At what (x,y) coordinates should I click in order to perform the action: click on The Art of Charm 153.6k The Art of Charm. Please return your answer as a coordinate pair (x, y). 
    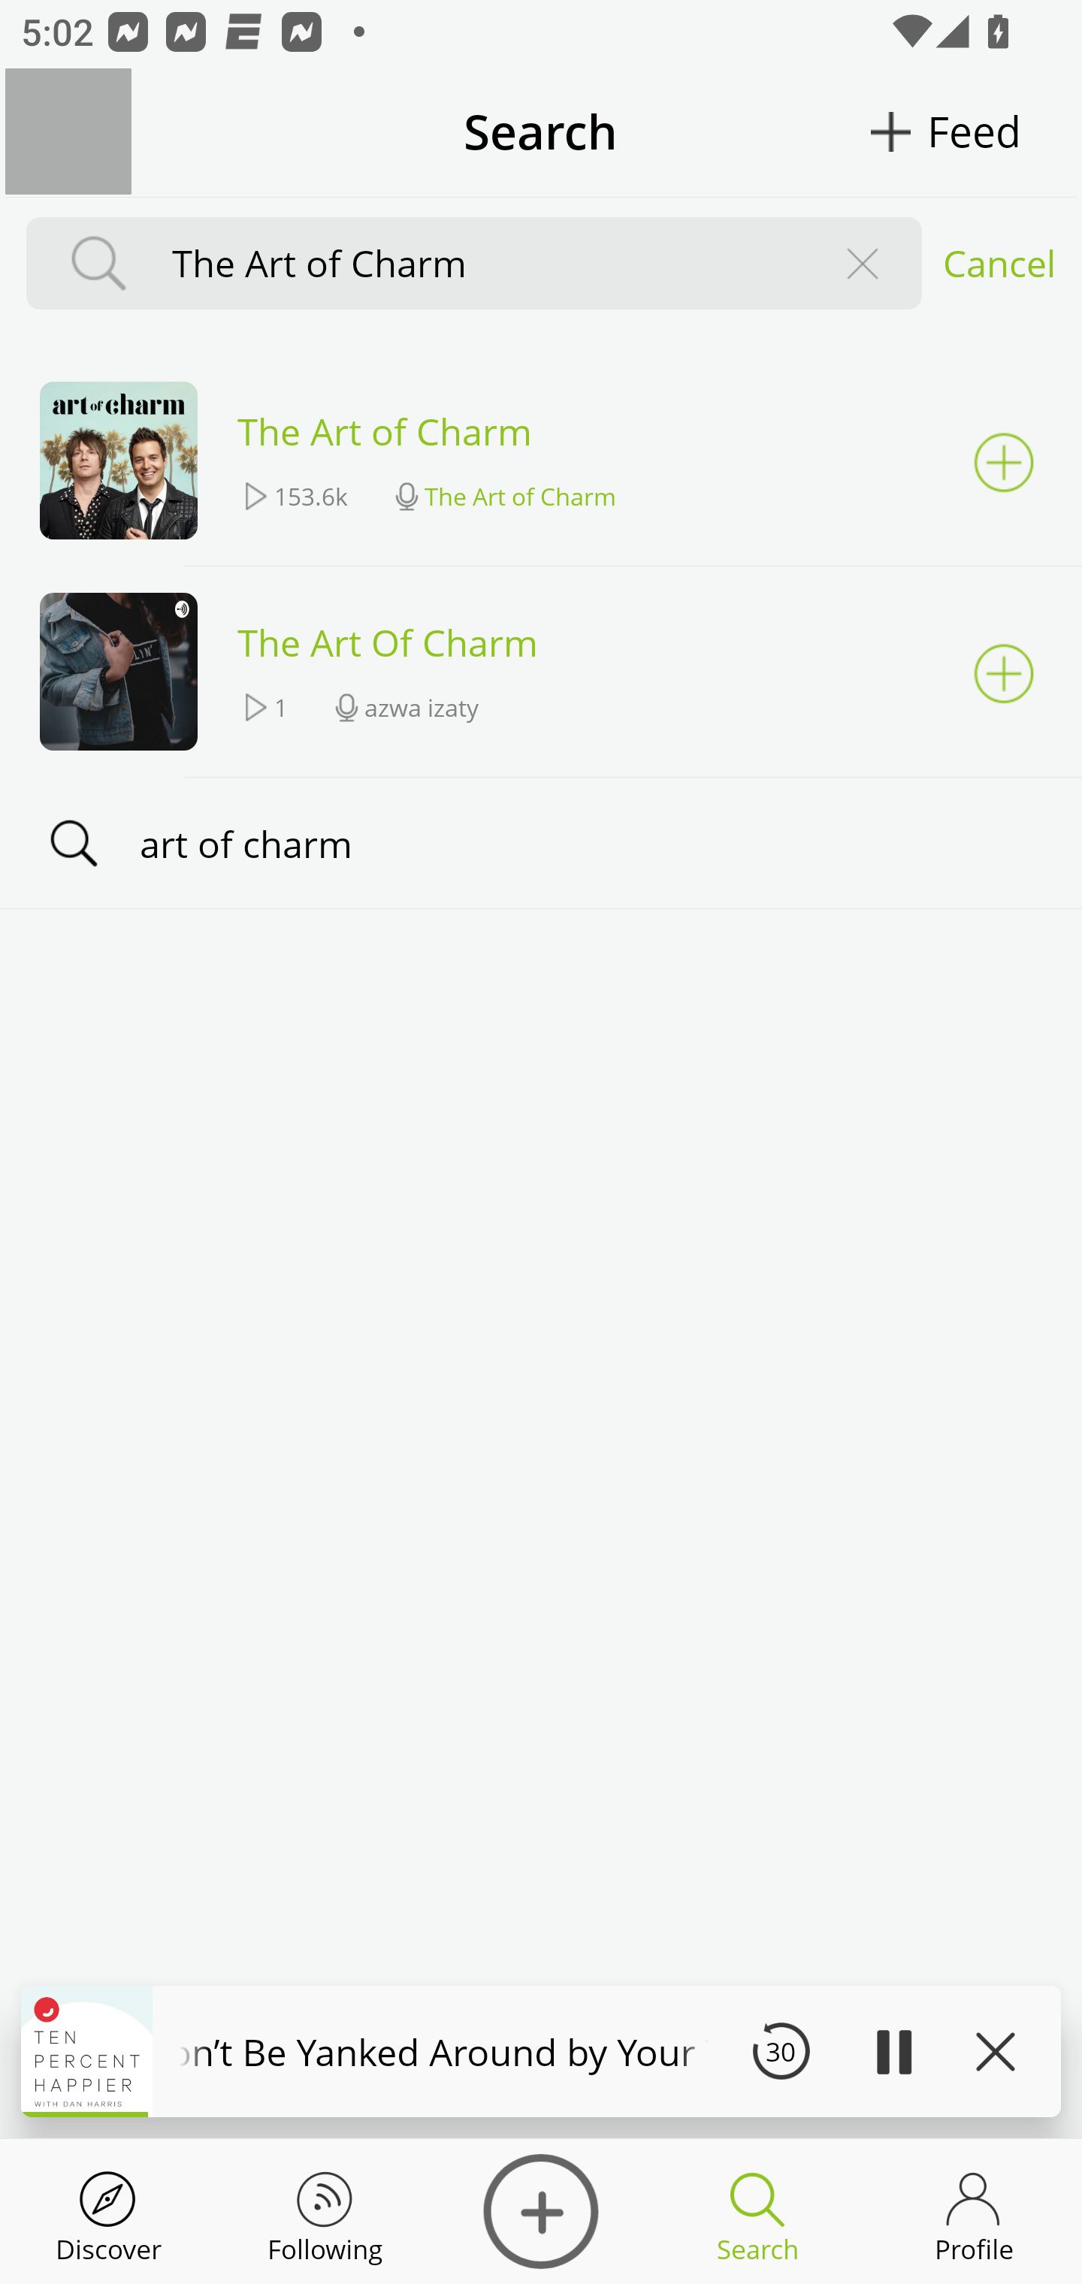
    Looking at the image, I should click on (541, 461).